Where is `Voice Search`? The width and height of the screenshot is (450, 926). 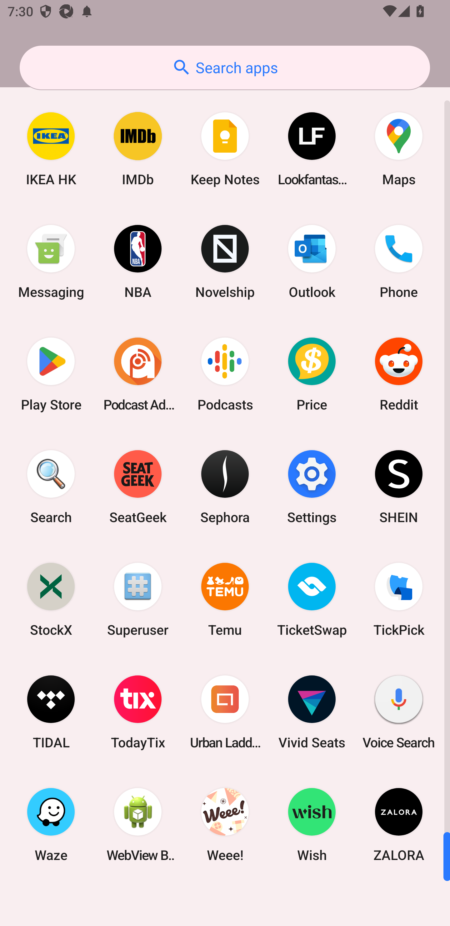 Voice Search is located at coordinates (399, 712).